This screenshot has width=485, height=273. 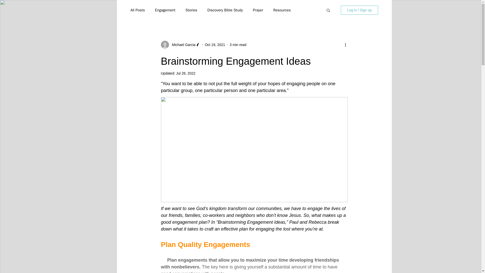 I want to click on Stories, so click(x=191, y=10).